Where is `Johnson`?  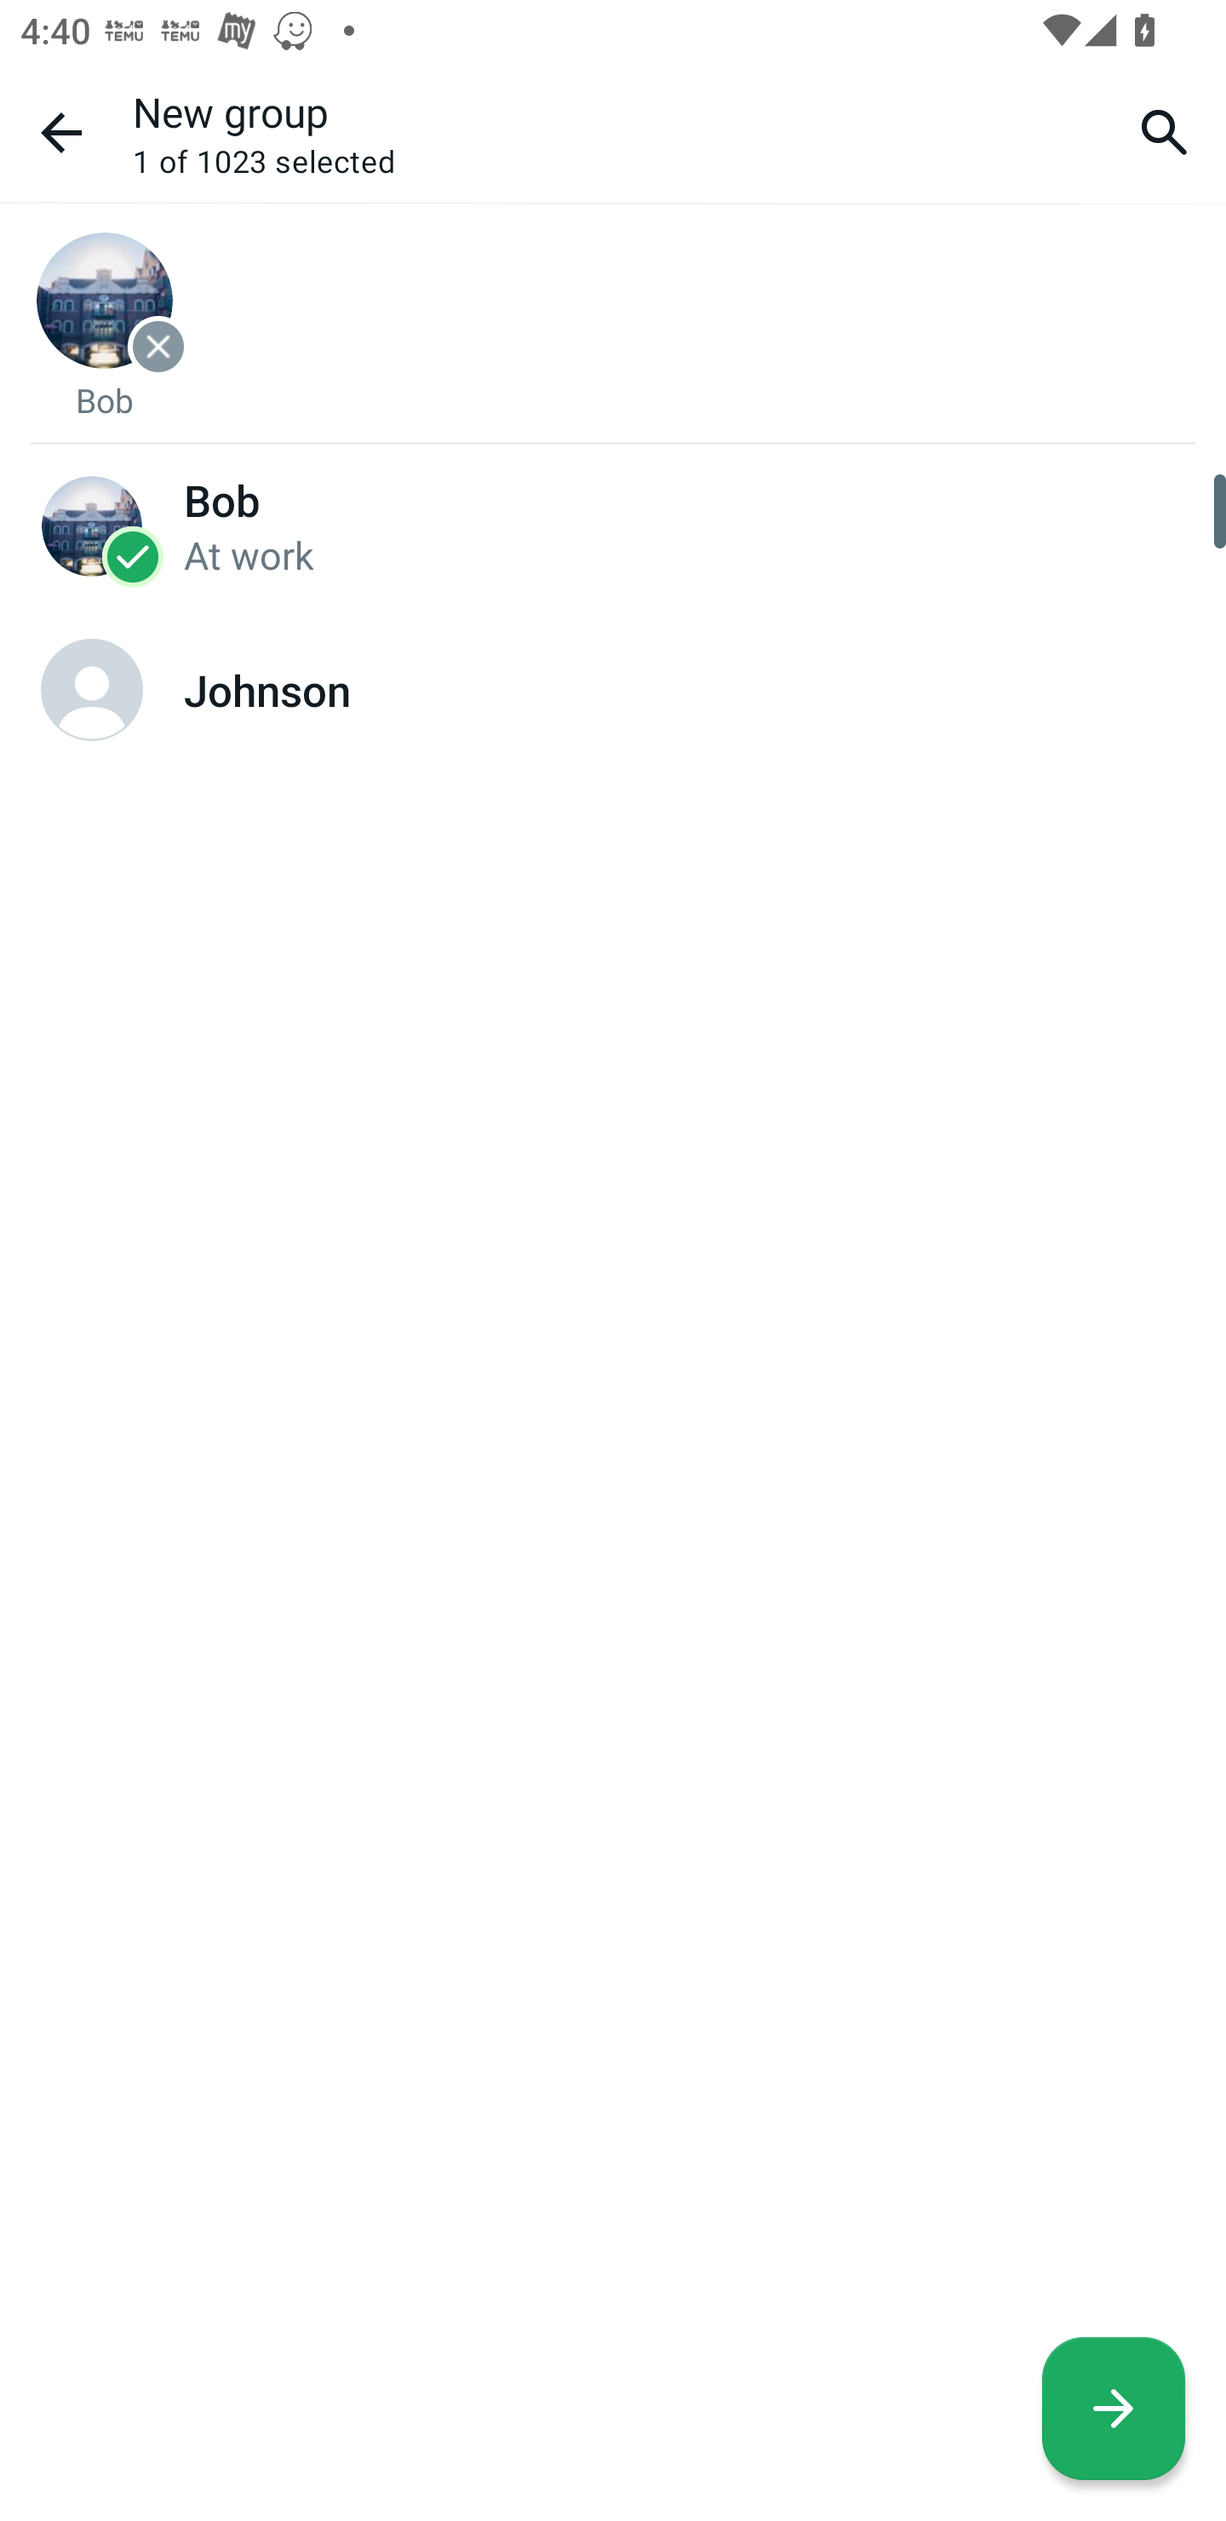 Johnson is located at coordinates (613, 689).